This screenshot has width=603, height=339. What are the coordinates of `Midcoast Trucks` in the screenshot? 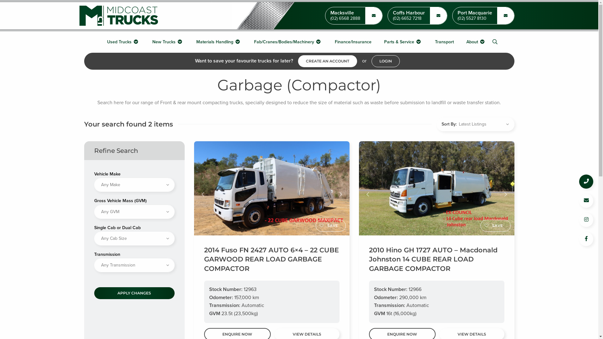 It's located at (118, 16).